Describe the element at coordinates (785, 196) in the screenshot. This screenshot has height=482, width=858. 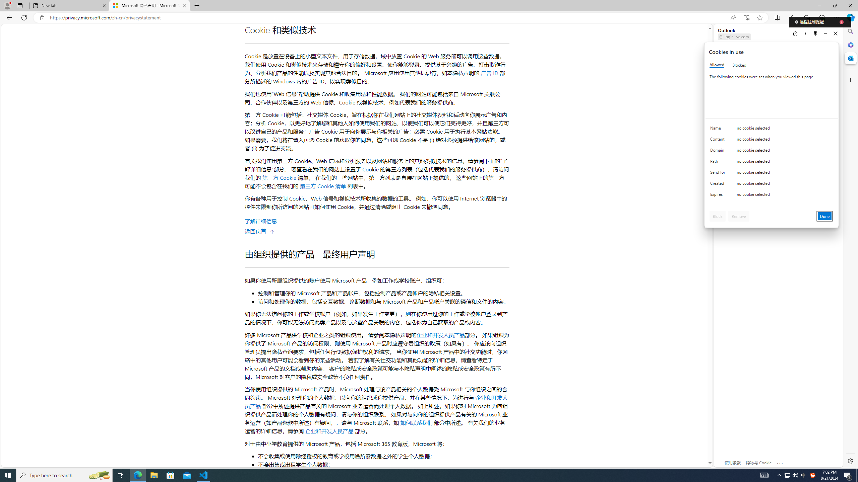
I see `no cookie selected` at that location.